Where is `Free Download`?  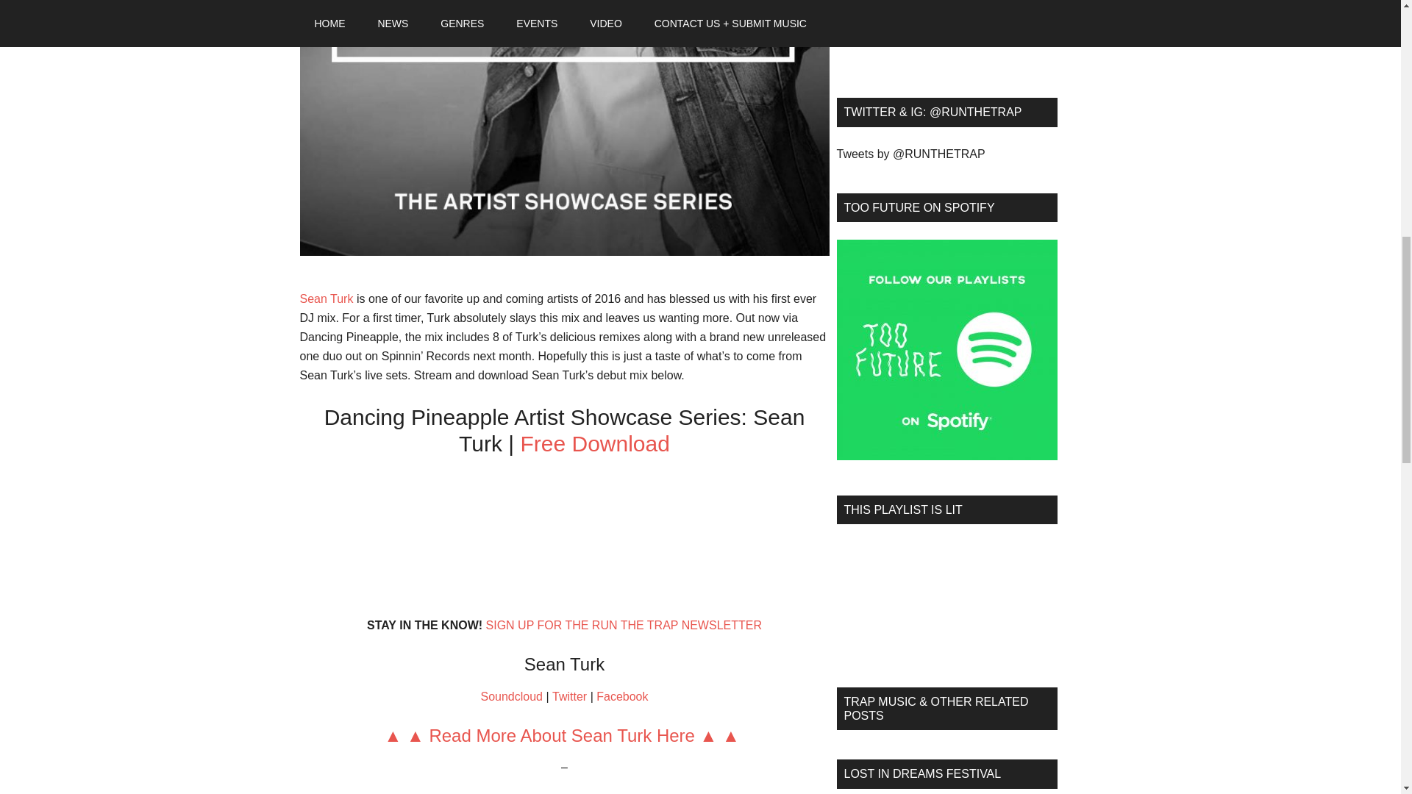 Free Download is located at coordinates (594, 443).